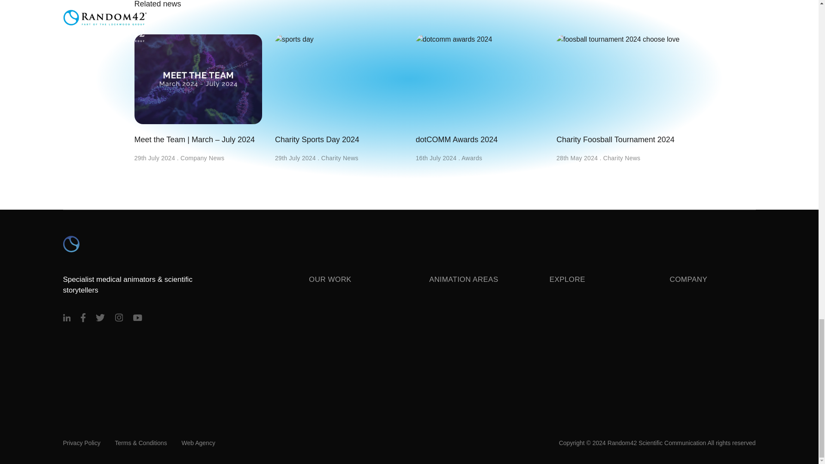 The width and height of the screenshot is (825, 464). What do you see at coordinates (340, 158) in the screenshot?
I see `Charity News` at bounding box center [340, 158].